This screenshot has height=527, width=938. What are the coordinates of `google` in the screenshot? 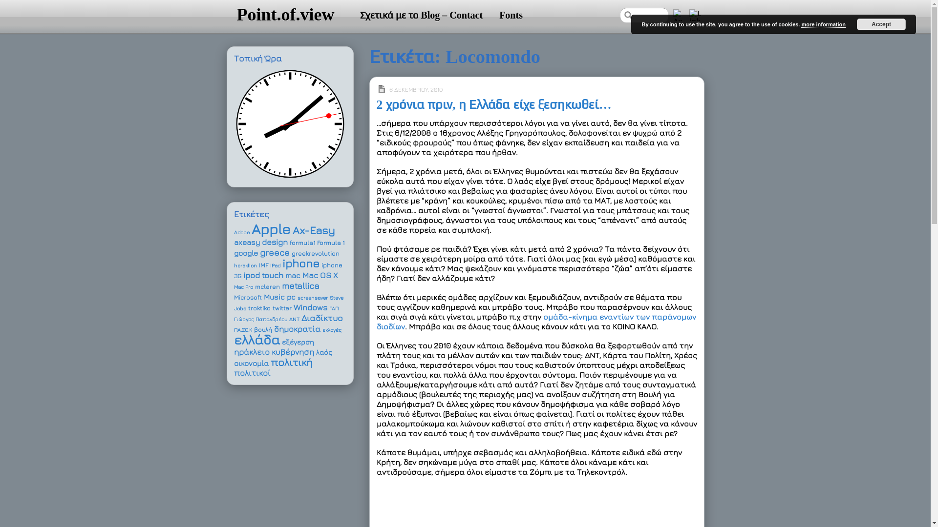 It's located at (245, 253).